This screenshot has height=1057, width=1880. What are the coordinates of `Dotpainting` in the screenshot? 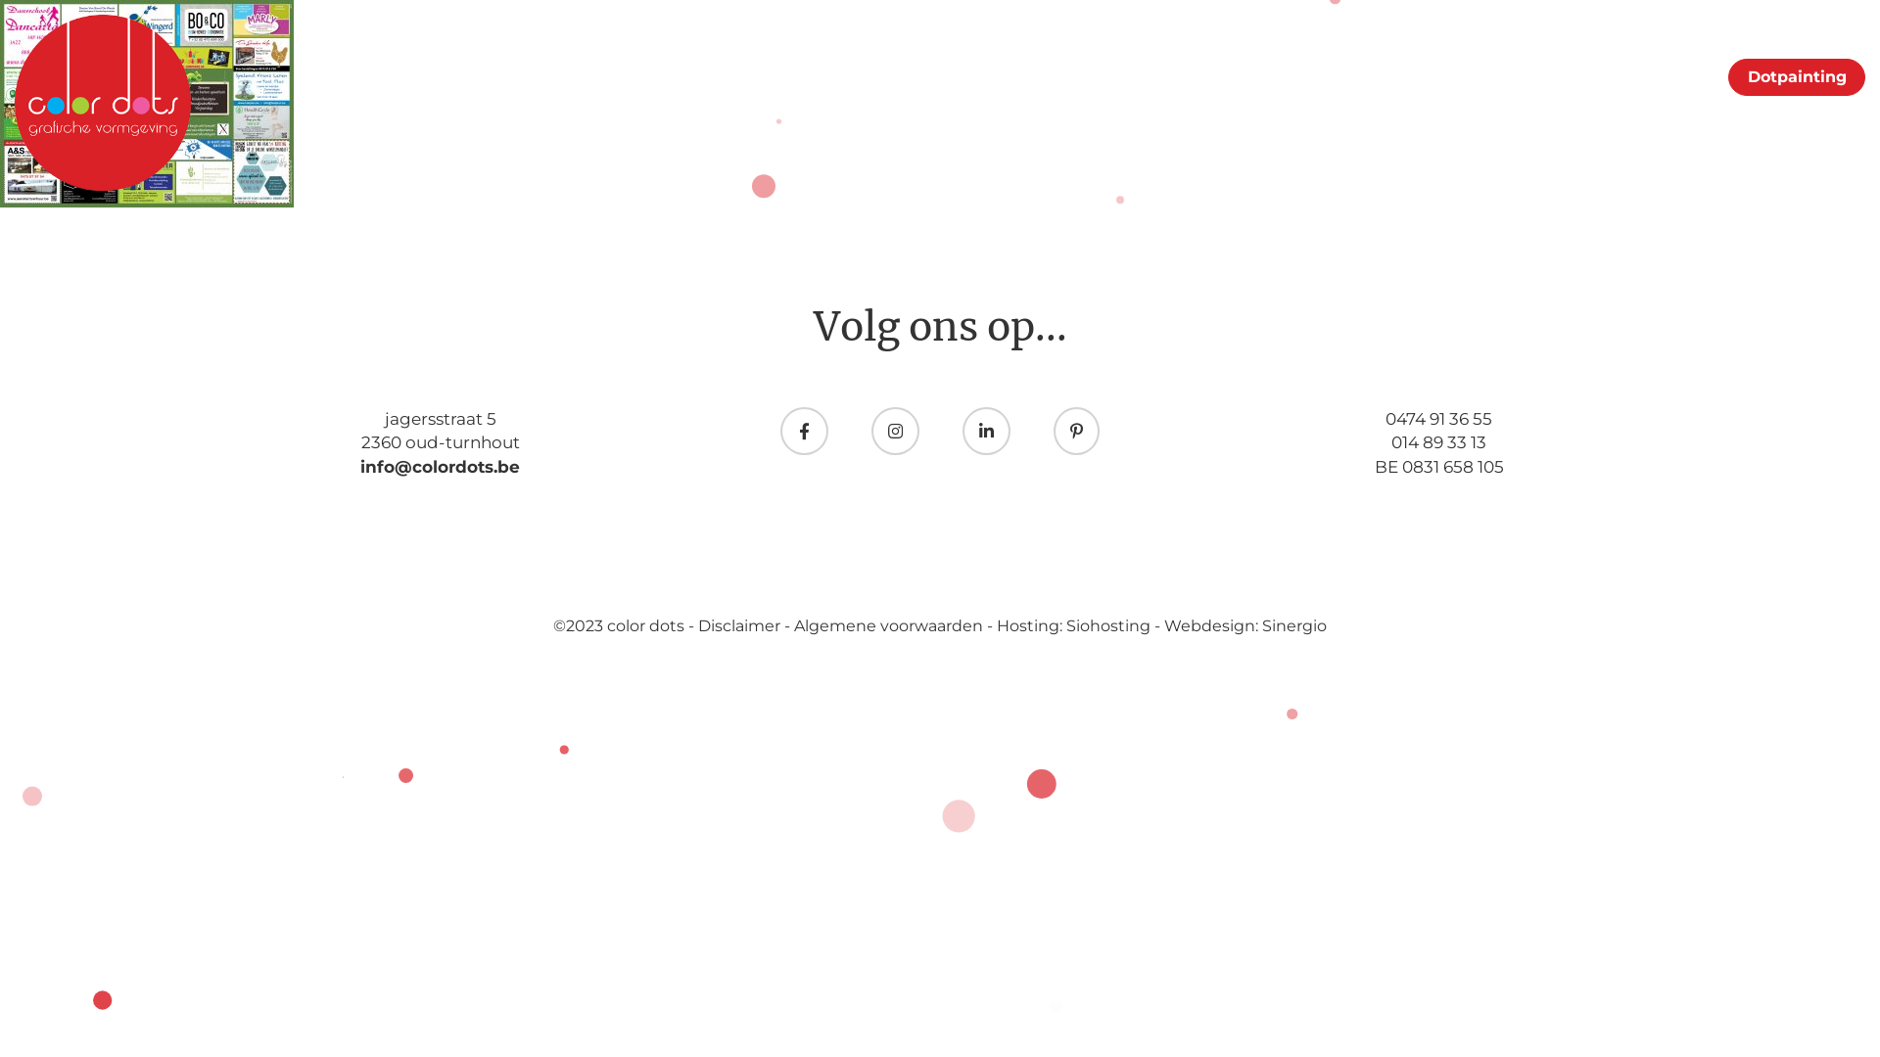 It's located at (1797, 77).